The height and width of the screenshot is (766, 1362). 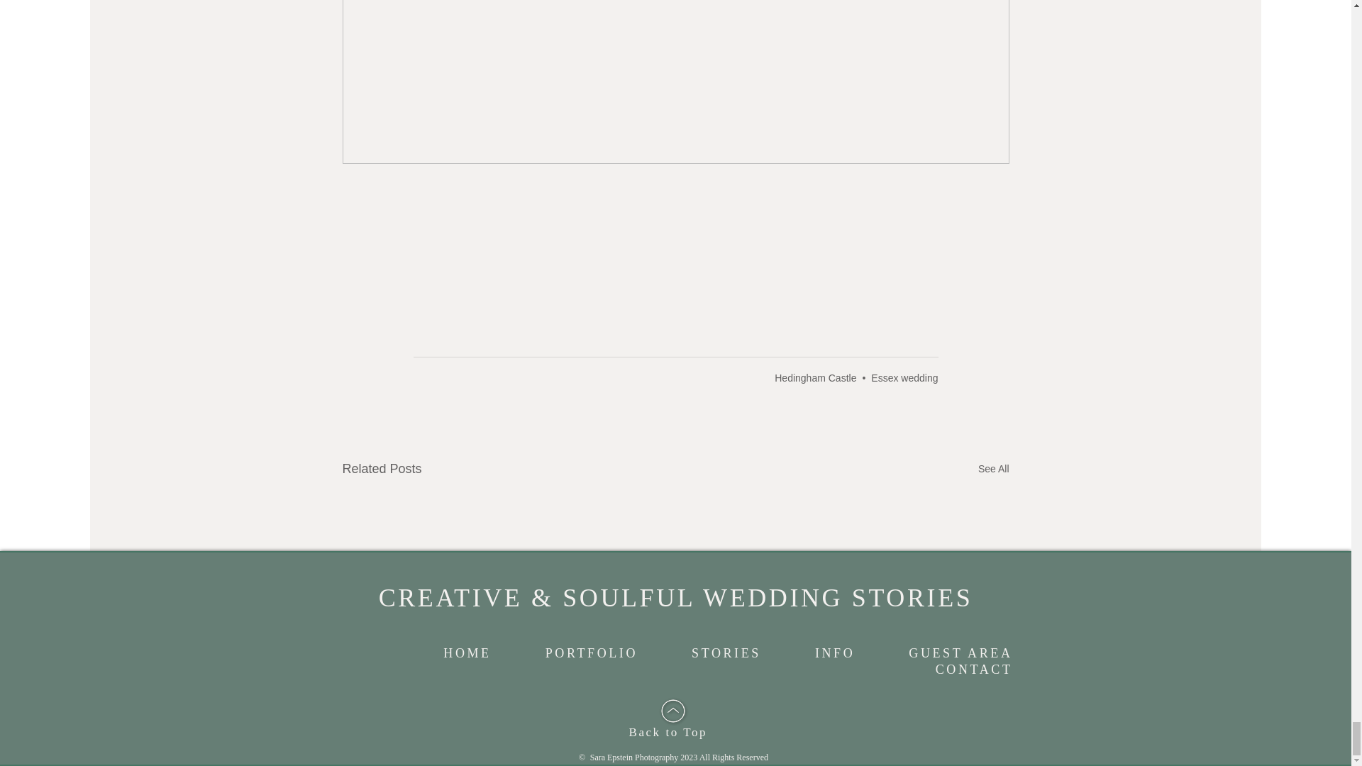 What do you see at coordinates (993, 469) in the screenshot?
I see `See All` at bounding box center [993, 469].